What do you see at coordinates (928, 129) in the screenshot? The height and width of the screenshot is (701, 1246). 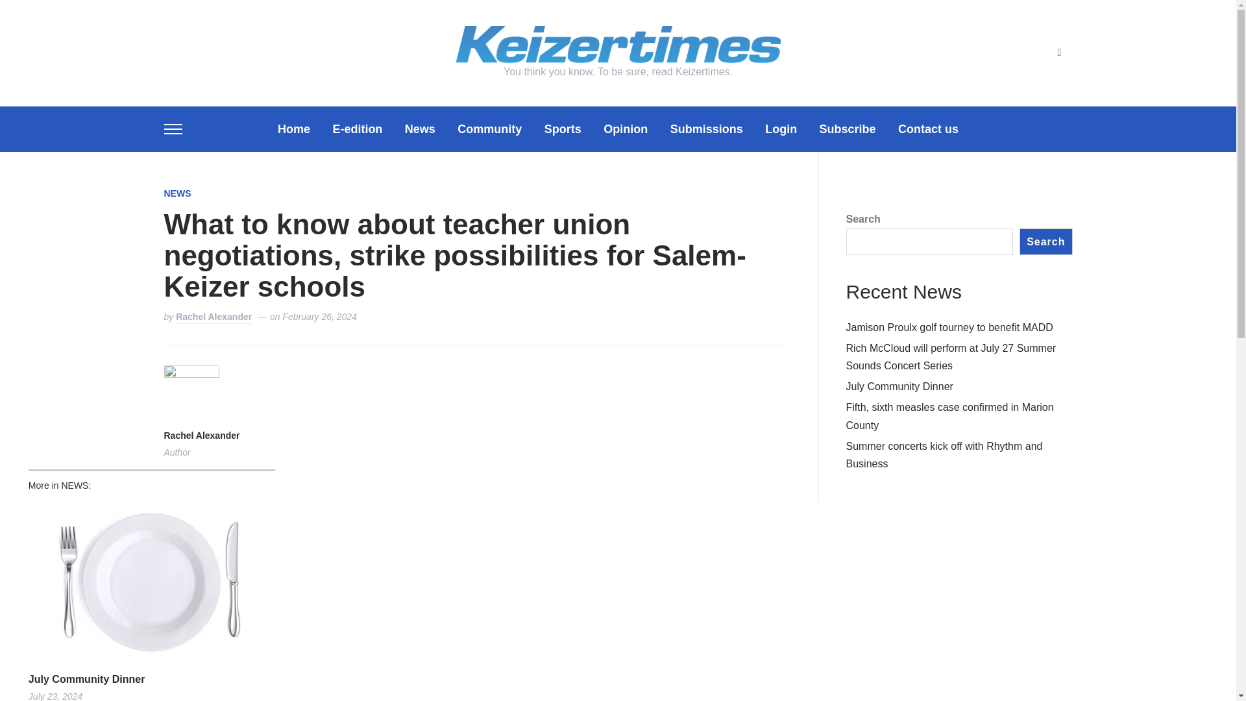 I see `Contact us` at bounding box center [928, 129].